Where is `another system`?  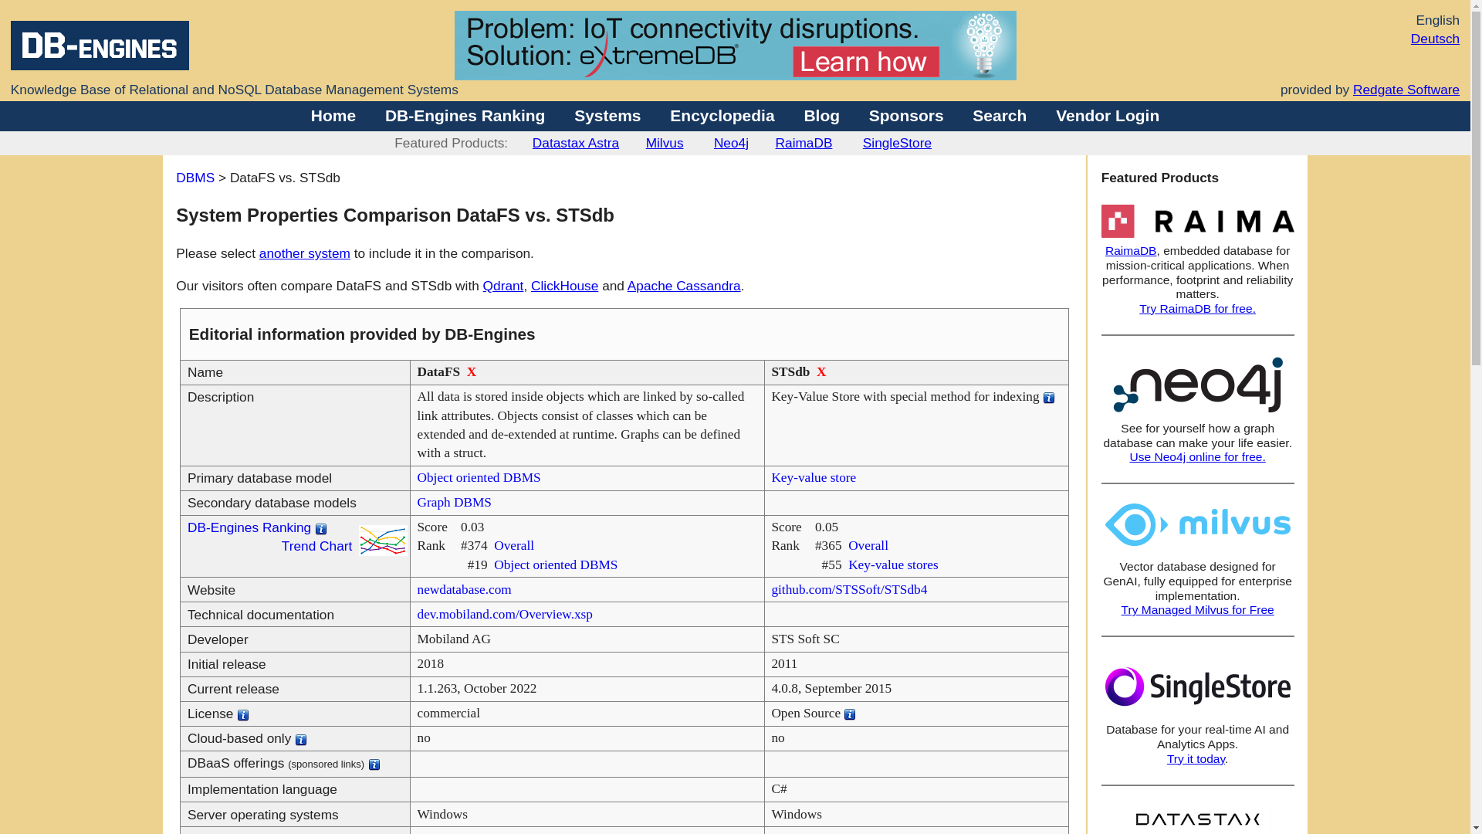
another system is located at coordinates (304, 253).